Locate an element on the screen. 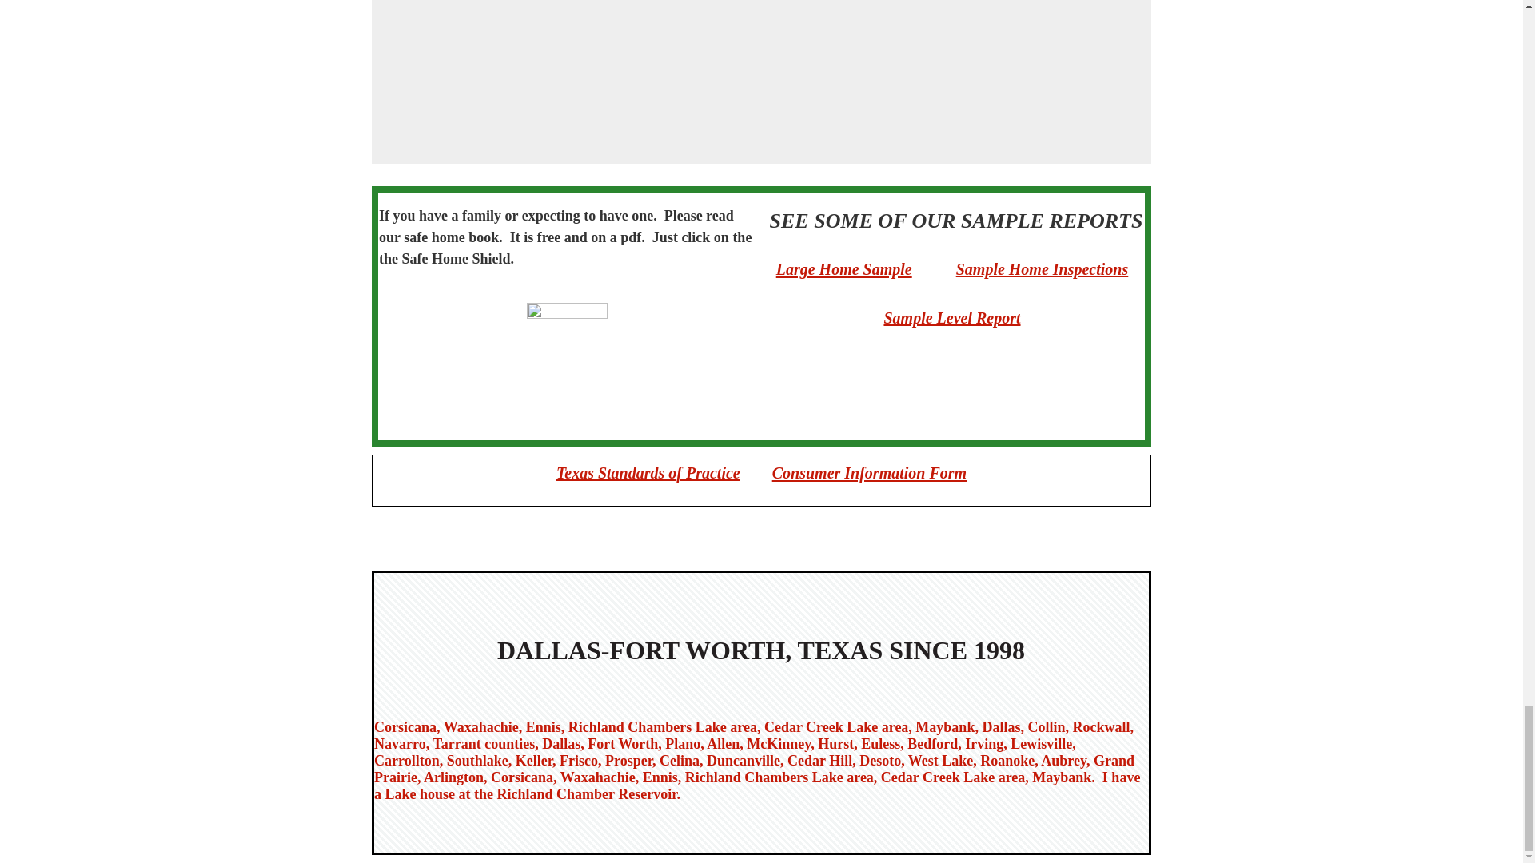  Consumer Information Form is located at coordinates (869, 471).